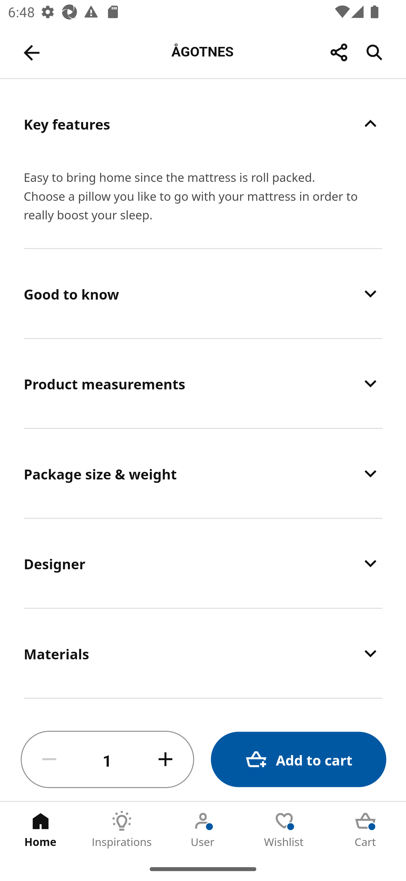 This screenshot has width=406, height=881. I want to click on Product measurements, so click(203, 383).